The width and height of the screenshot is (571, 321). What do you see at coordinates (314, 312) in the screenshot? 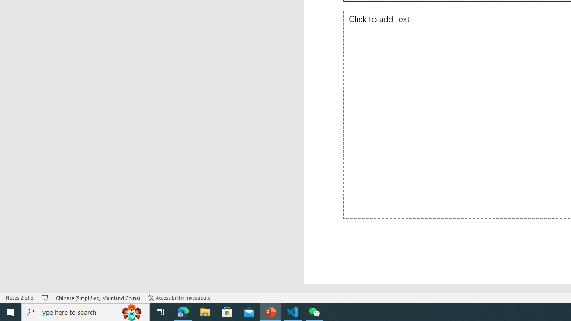
I see `WeChat - 1 running window` at bounding box center [314, 312].